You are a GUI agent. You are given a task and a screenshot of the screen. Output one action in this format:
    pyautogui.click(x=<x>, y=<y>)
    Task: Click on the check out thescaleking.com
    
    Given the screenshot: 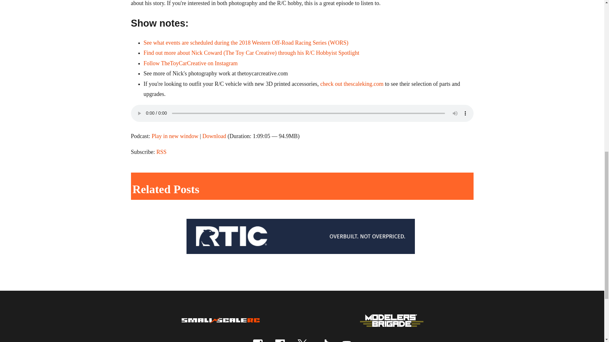 What is the action you would take?
    pyautogui.click(x=352, y=84)
    